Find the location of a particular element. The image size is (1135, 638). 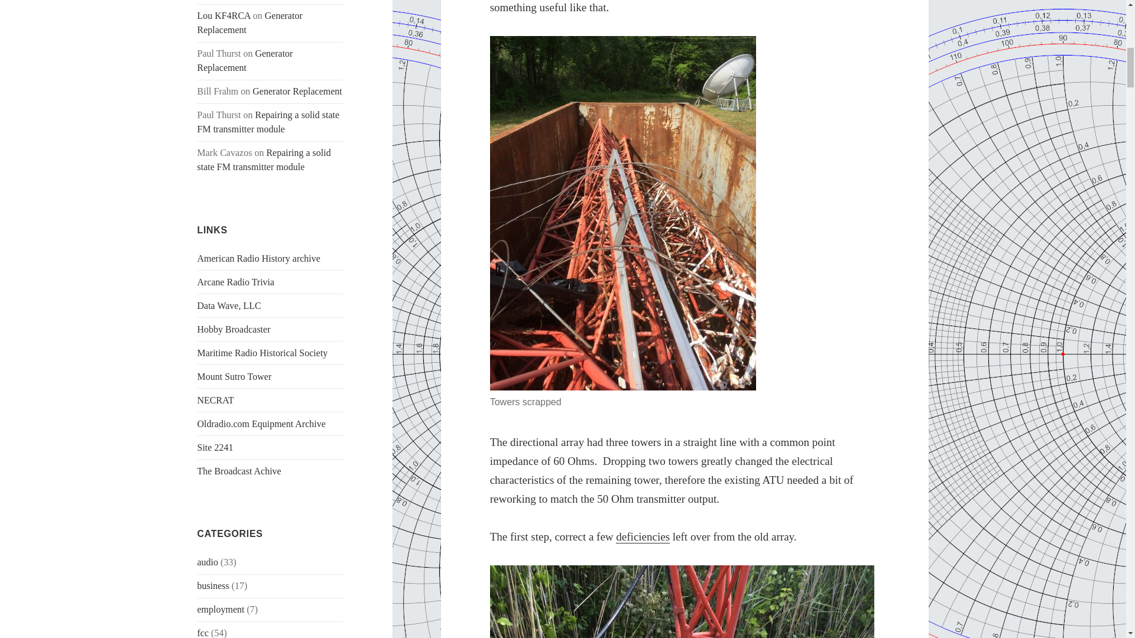

The Broadcast Achive is located at coordinates (239, 471).